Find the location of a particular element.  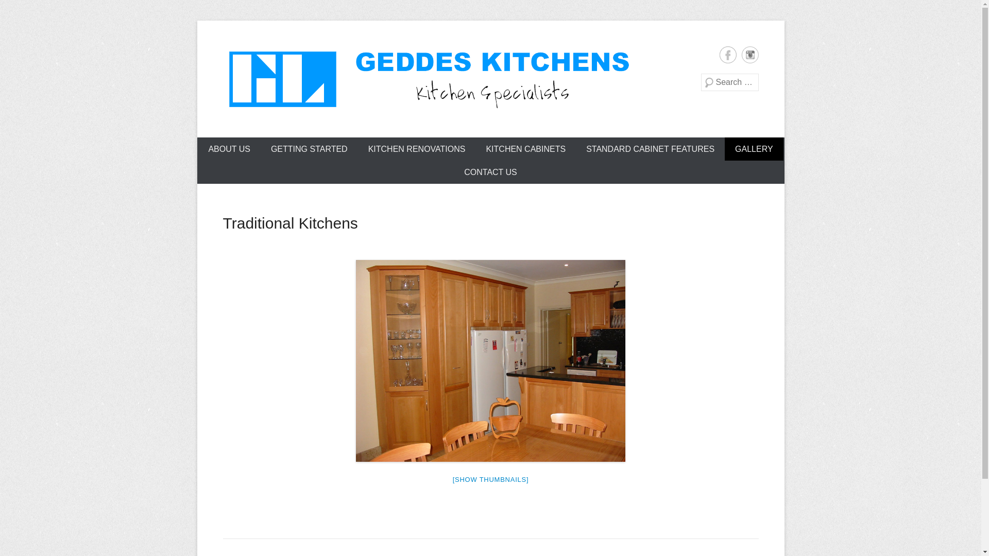

Search is located at coordinates (22, 10).